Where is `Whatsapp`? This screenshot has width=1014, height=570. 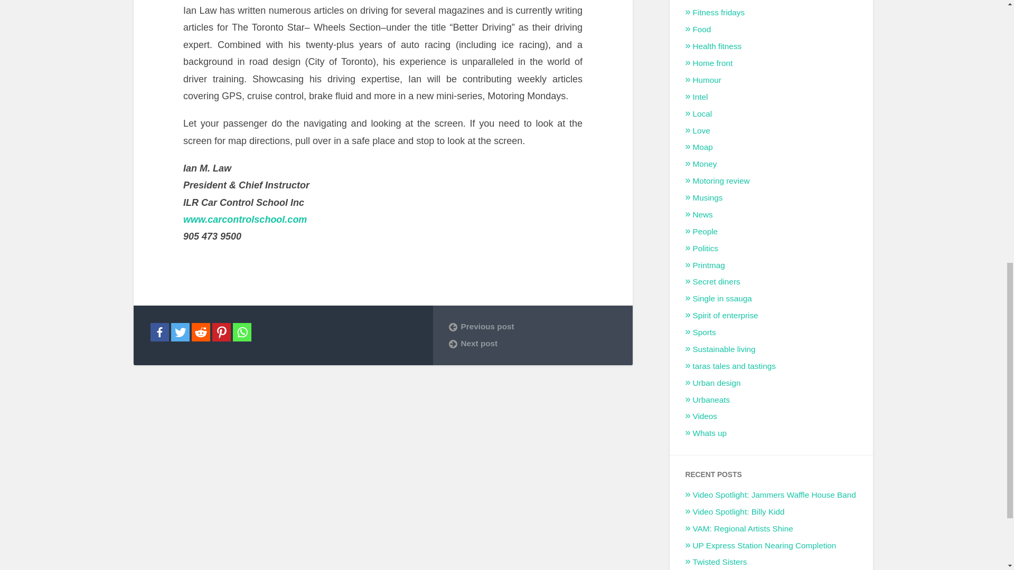
Whatsapp is located at coordinates (241, 332).